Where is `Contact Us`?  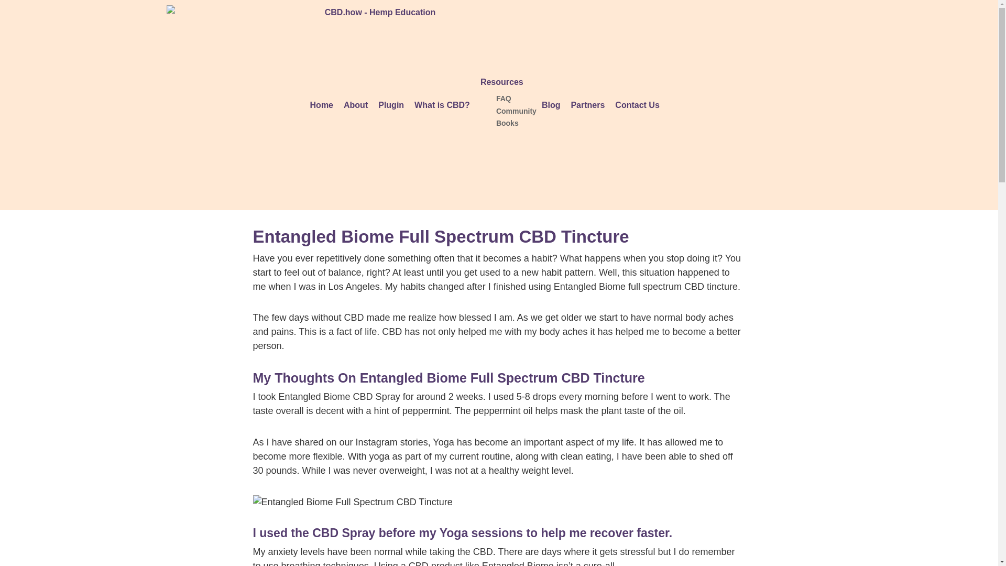
Contact Us is located at coordinates (637, 105).